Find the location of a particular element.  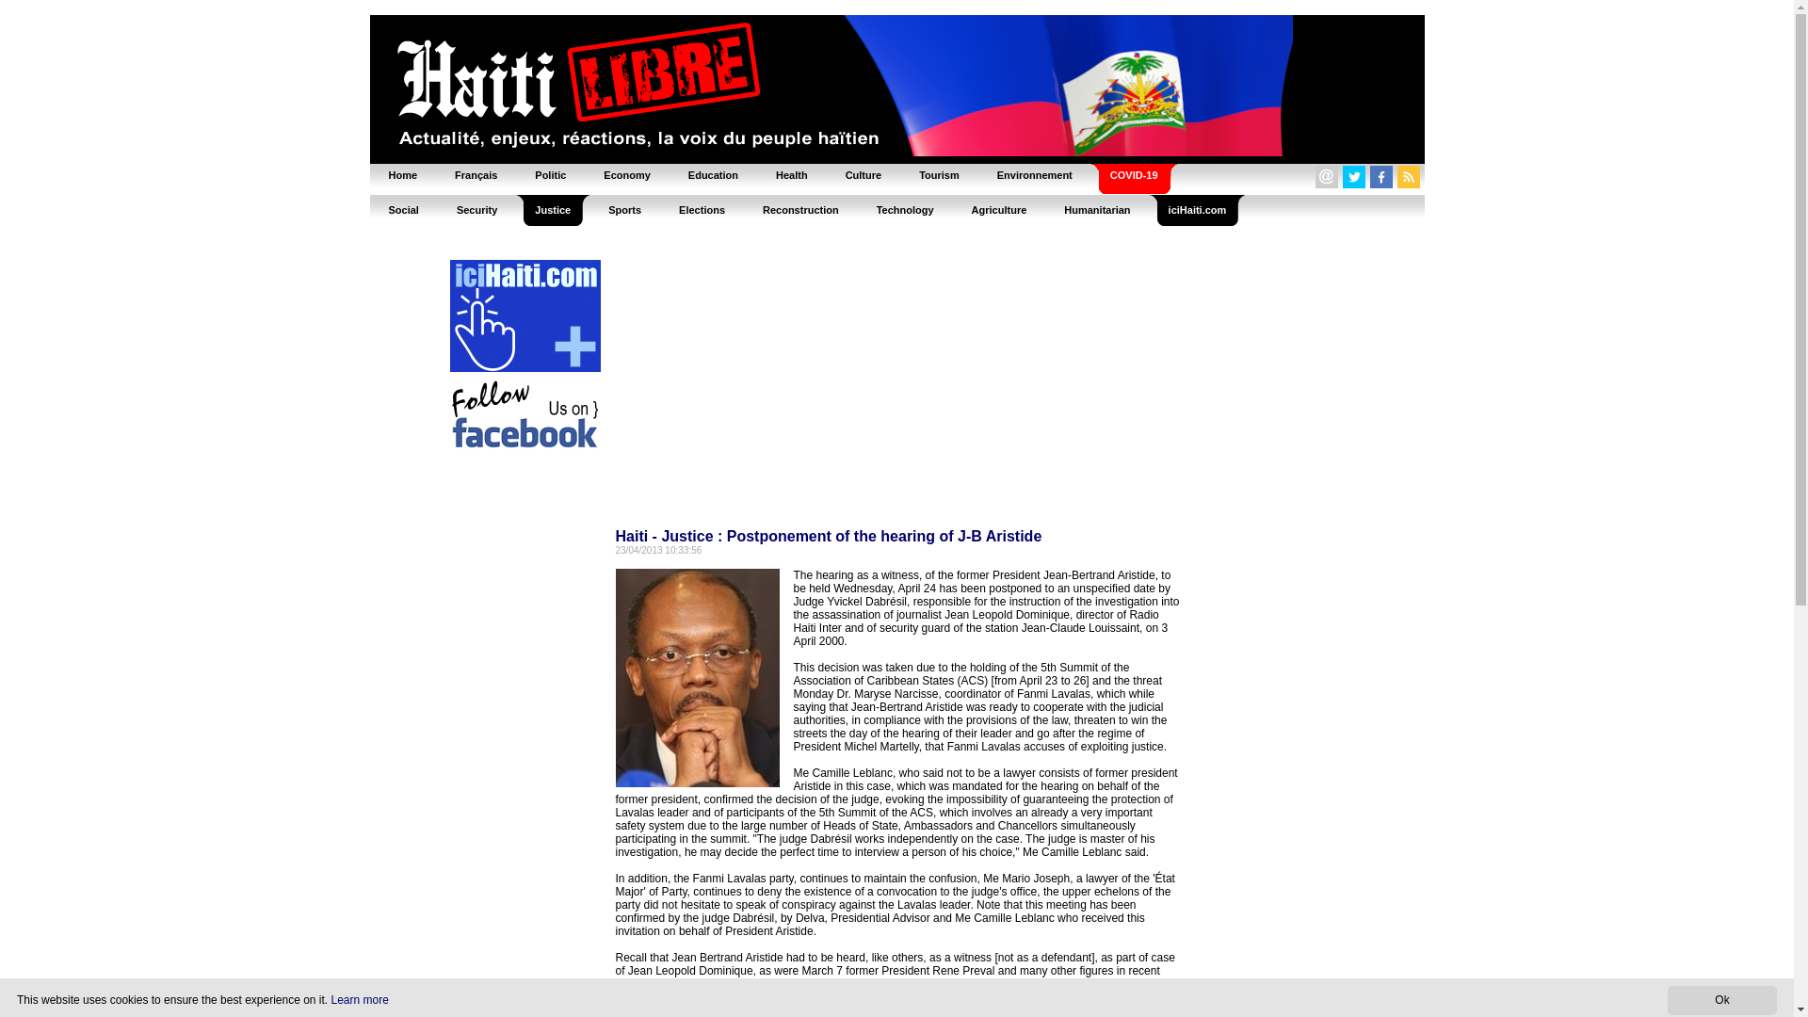

Tourism is located at coordinates (939, 175).